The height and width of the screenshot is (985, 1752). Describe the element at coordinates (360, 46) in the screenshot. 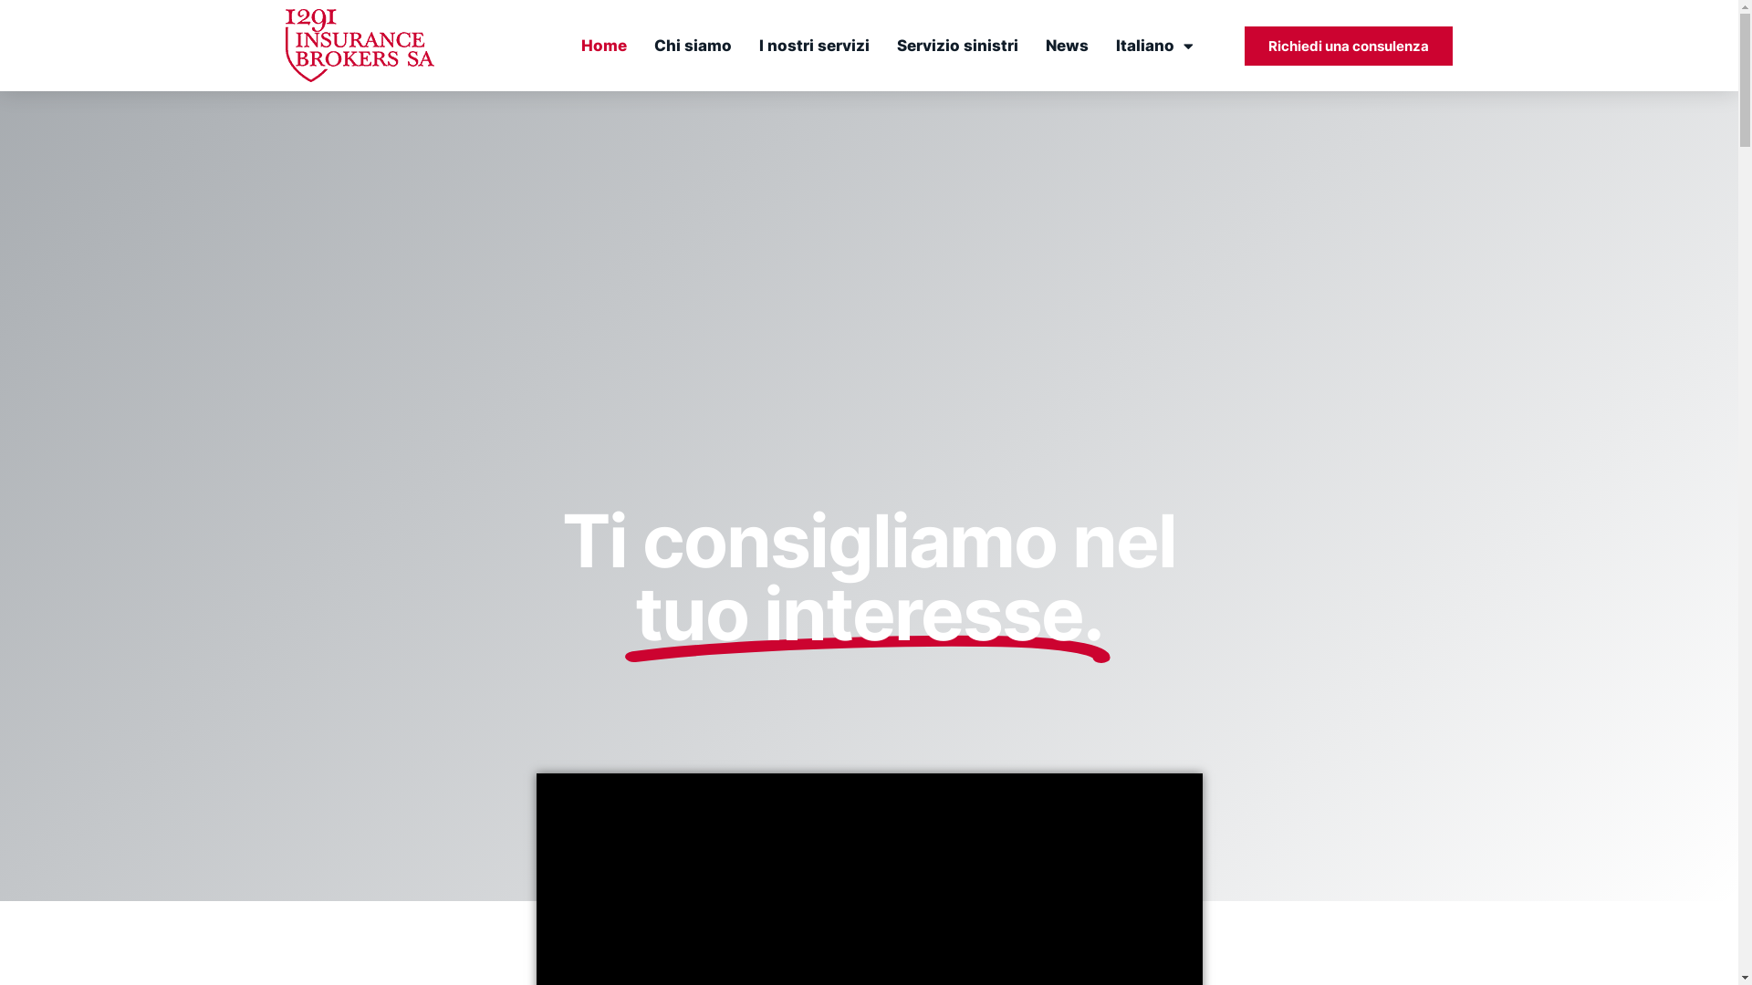

I see `1291-I-B_logo` at that location.